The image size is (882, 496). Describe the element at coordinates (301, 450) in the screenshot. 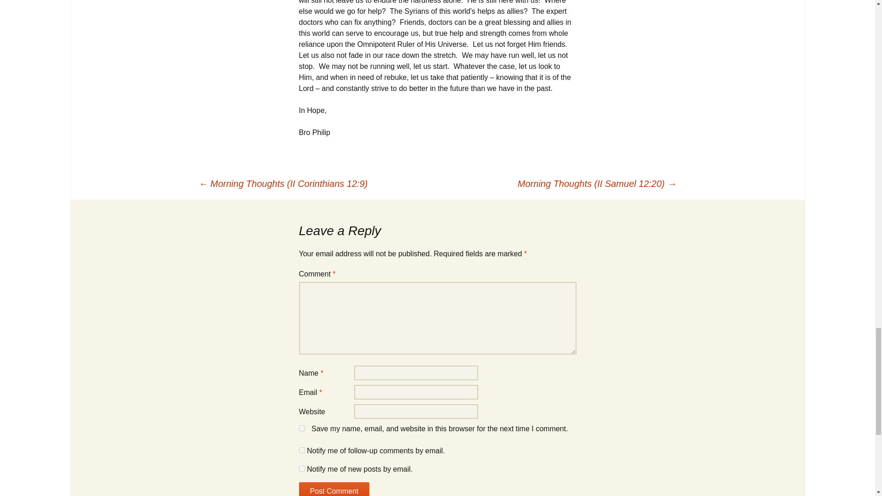

I see `subscribe` at that location.